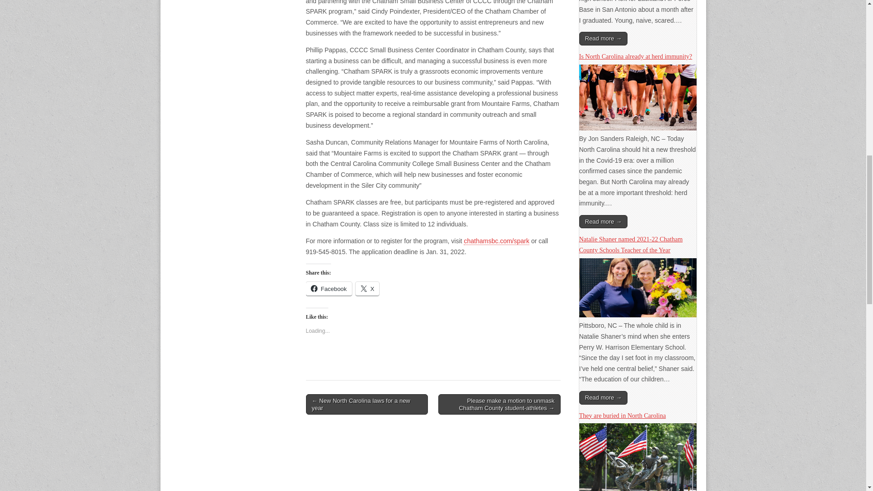 The image size is (873, 491). Describe the element at coordinates (433, 363) in the screenshot. I see `Like or Reblog` at that location.